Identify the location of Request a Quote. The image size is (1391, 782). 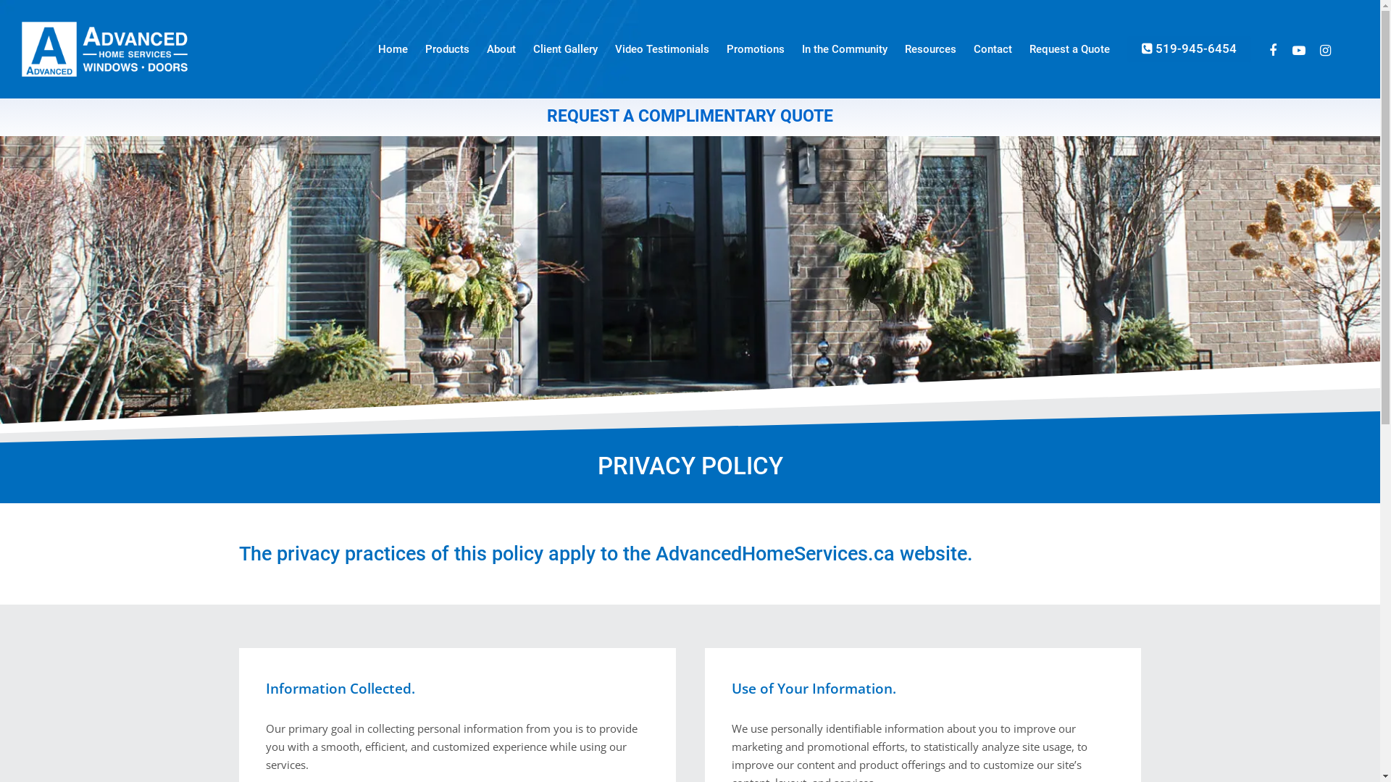
(1069, 49).